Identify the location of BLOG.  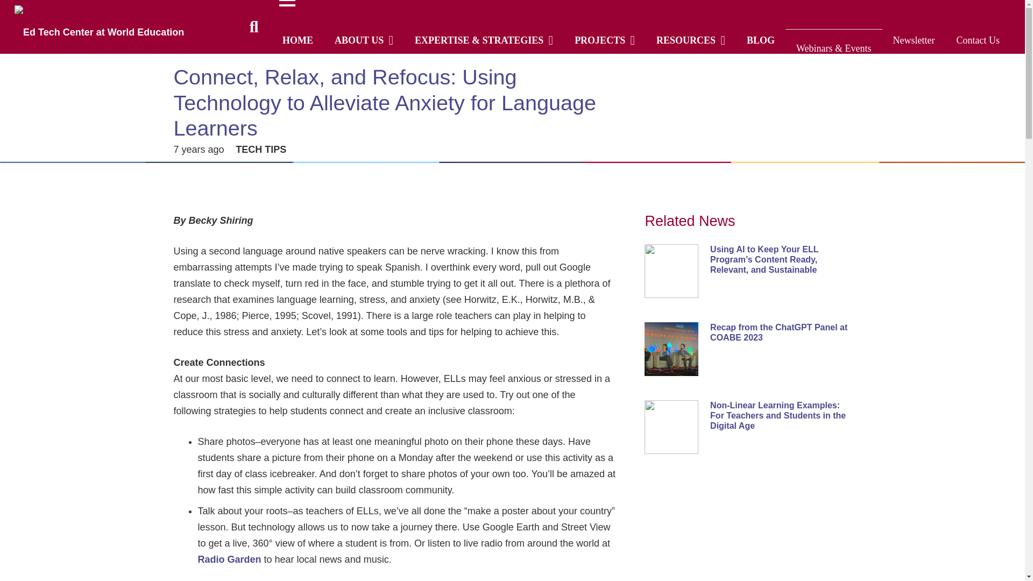
(760, 40).